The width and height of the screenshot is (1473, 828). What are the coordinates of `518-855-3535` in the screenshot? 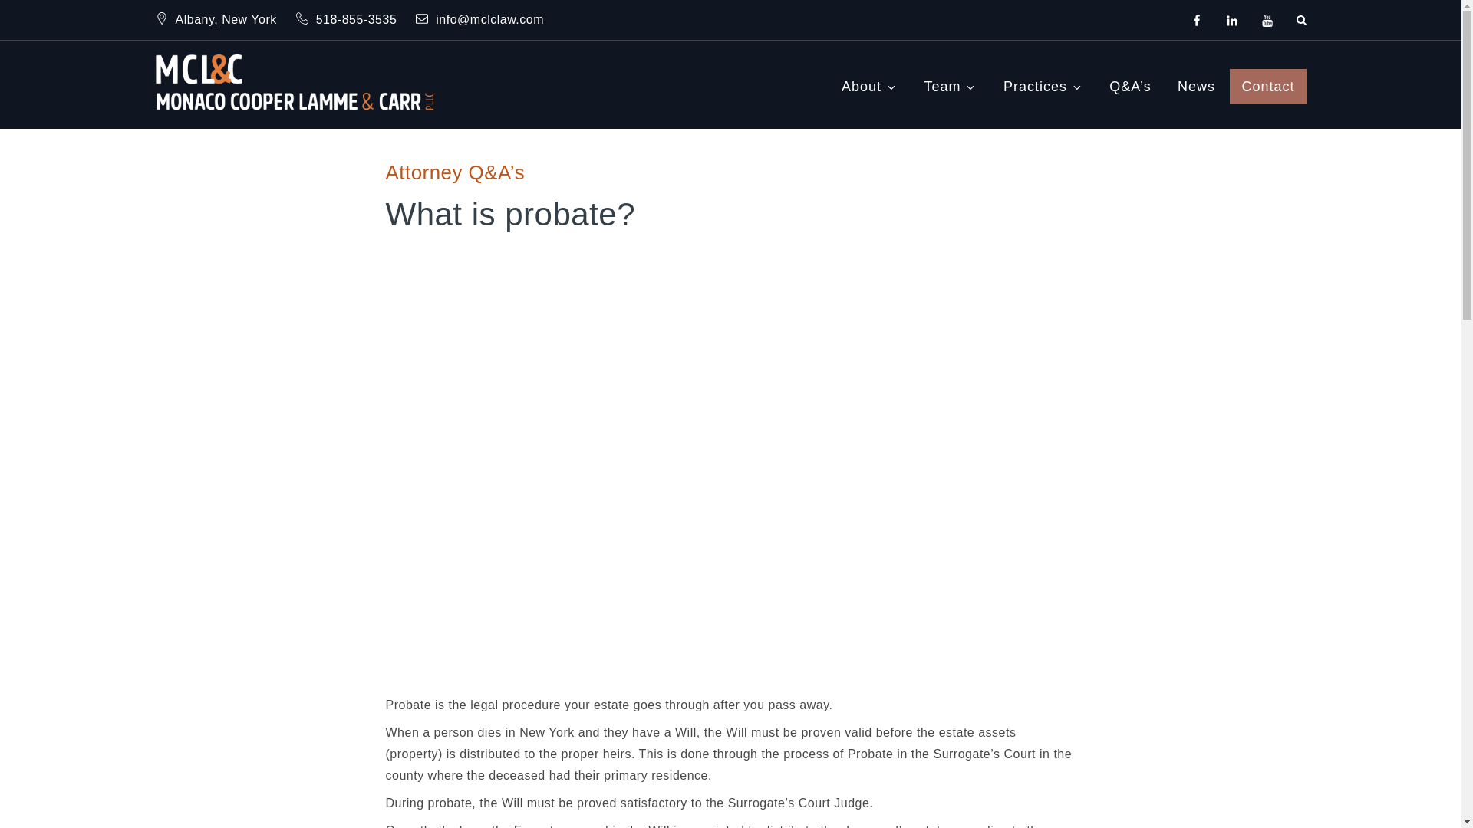 It's located at (348, 19).